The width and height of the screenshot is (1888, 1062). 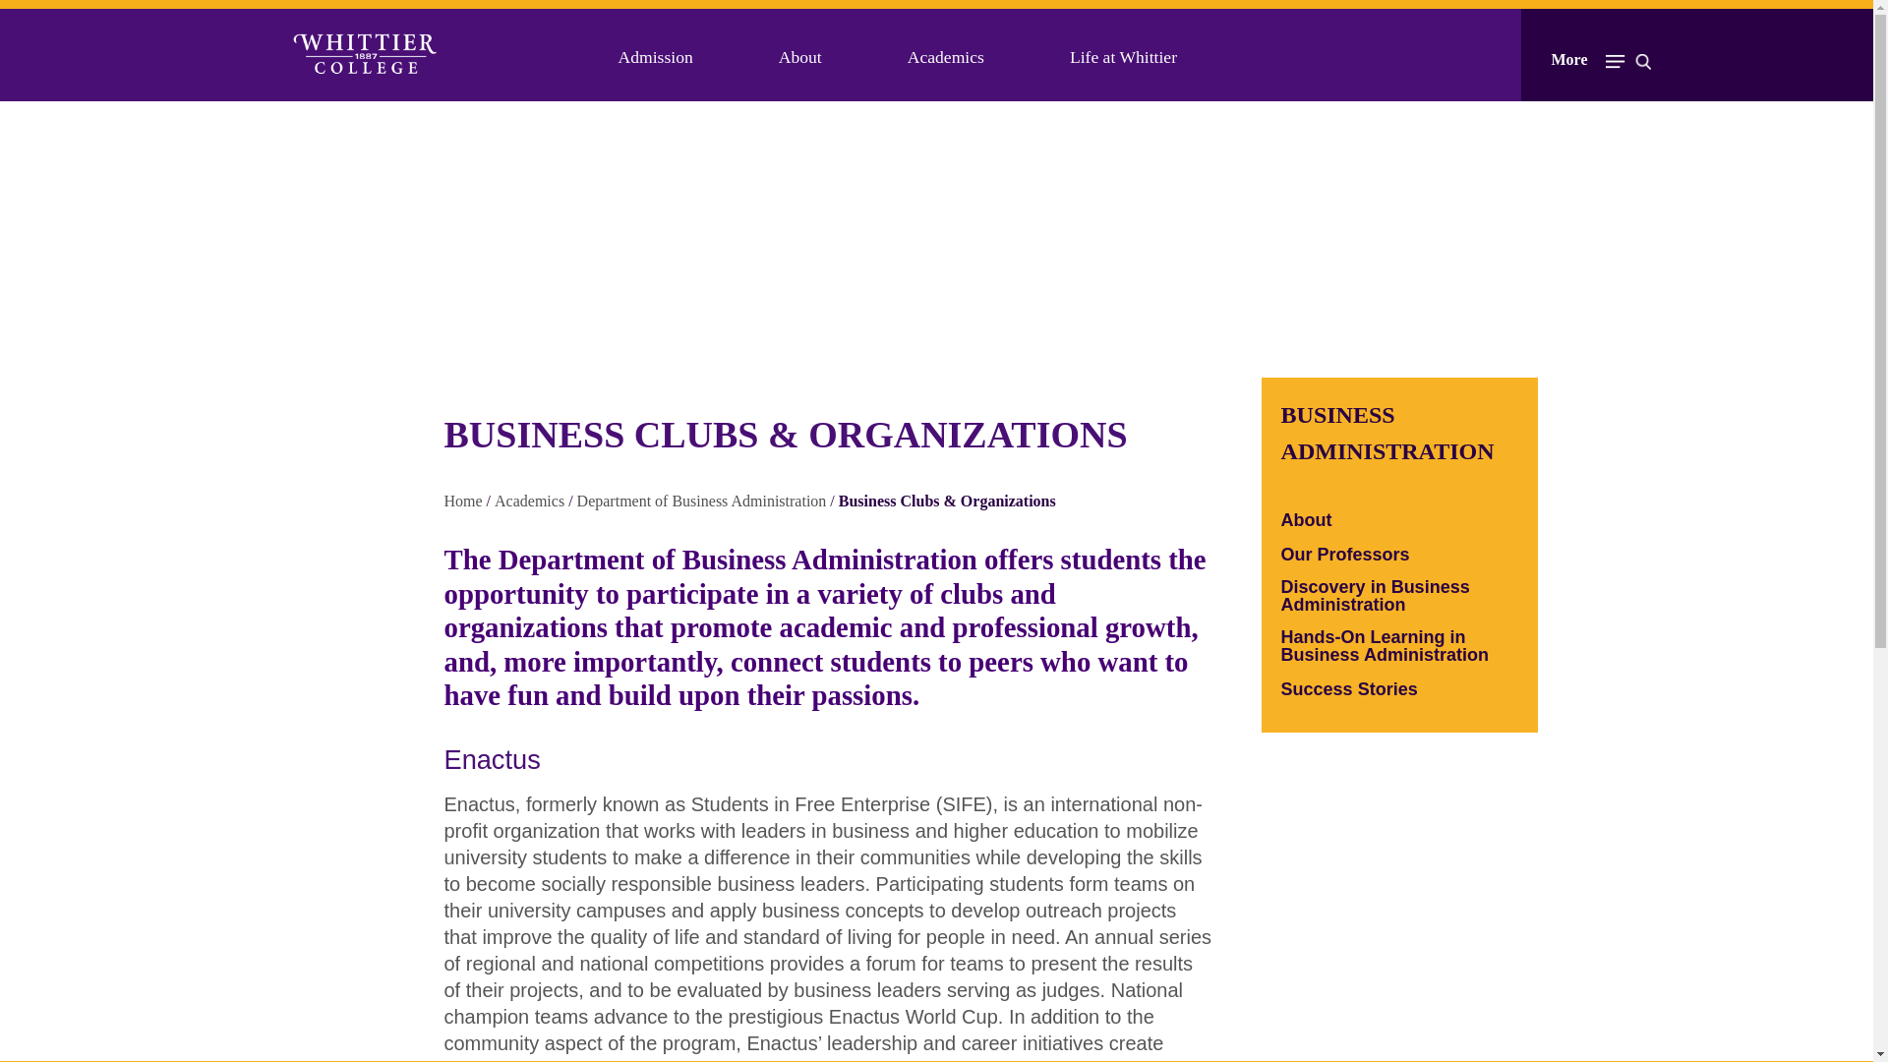 I want to click on Academics, so click(x=946, y=57).